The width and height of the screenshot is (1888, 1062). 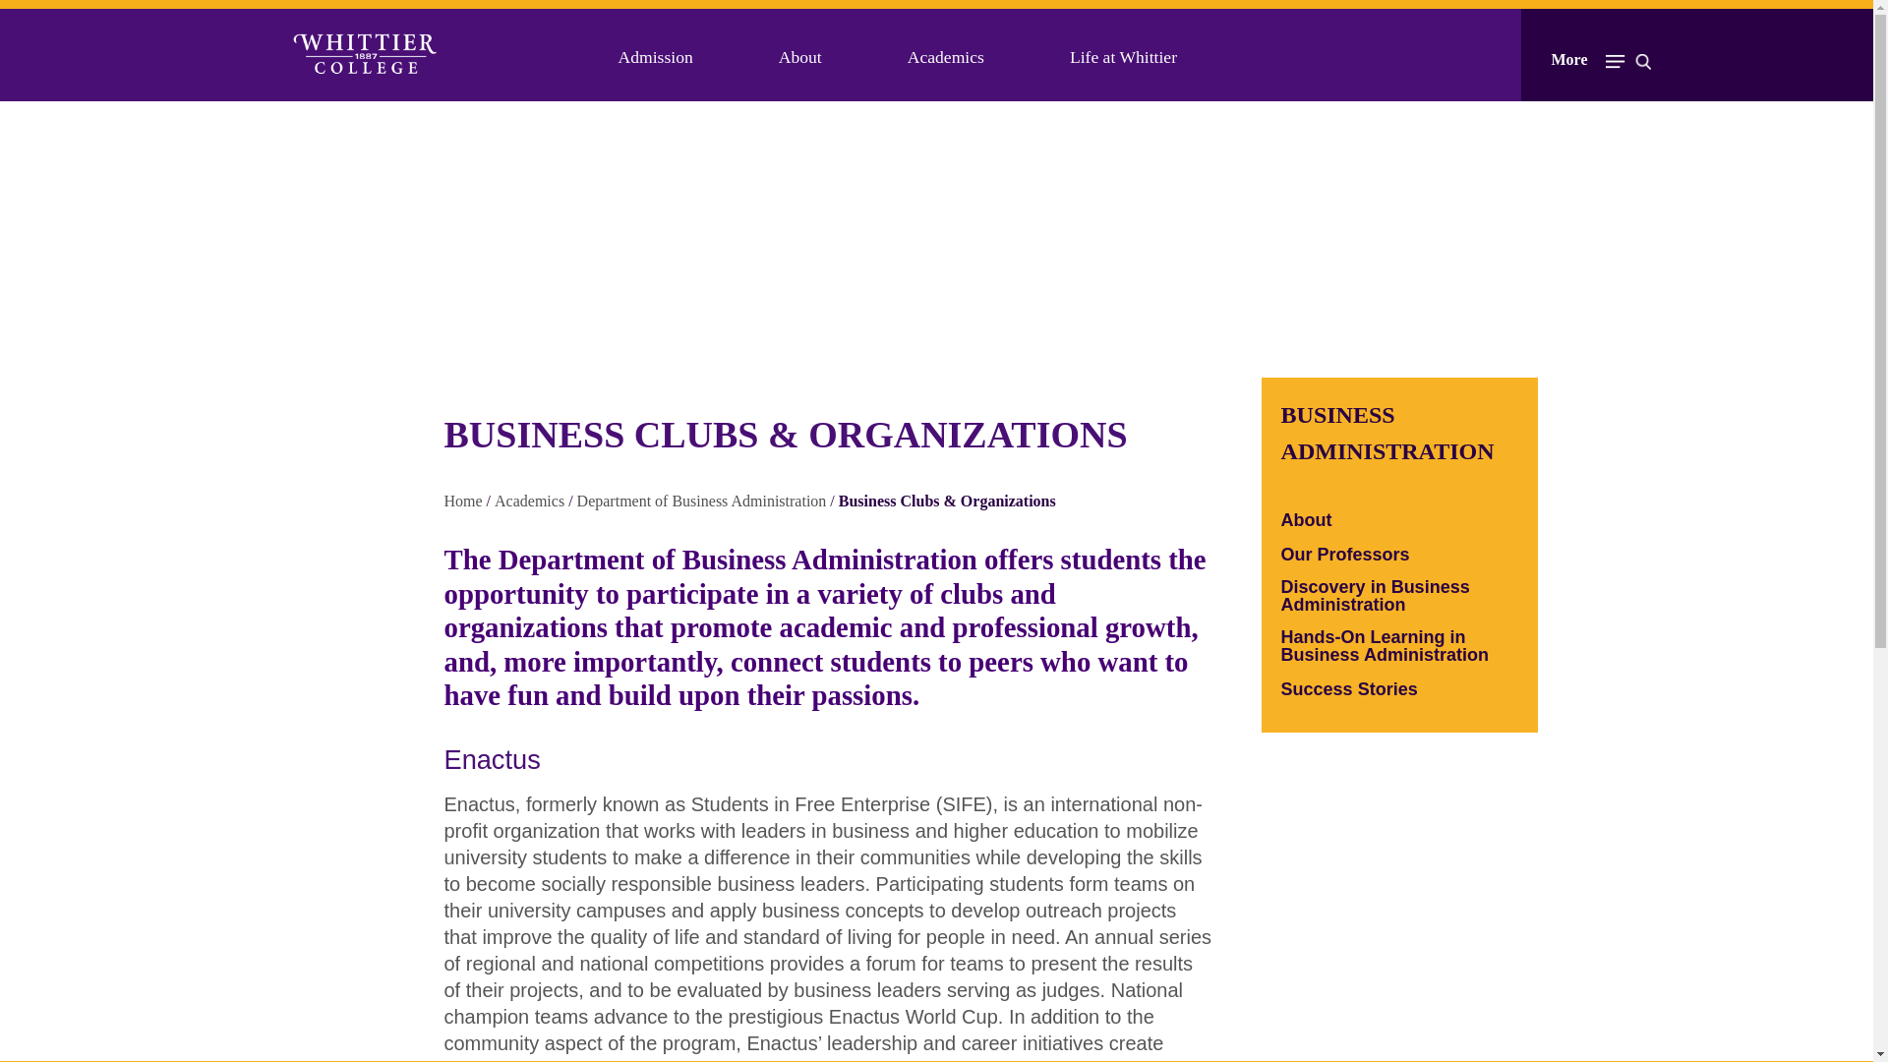 I want to click on Academics, so click(x=946, y=57).